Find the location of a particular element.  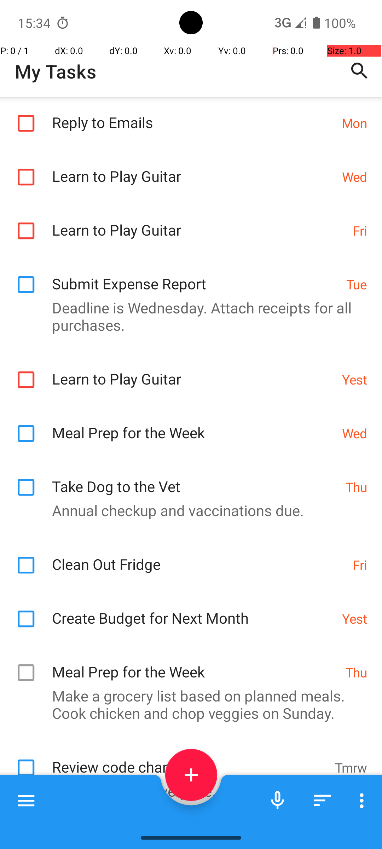

Make a grocery list based on planned meals. Cook chicken and chop veggies on Sunday. is located at coordinates (187, 704).